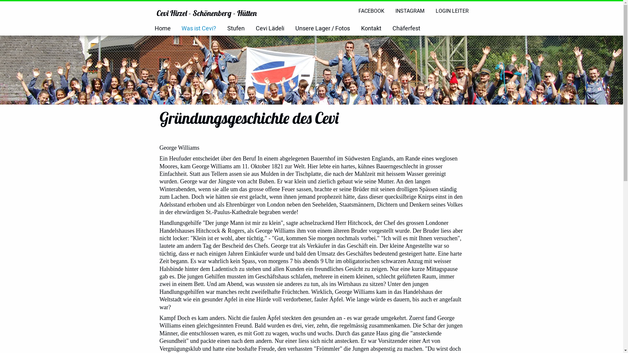  Describe the element at coordinates (452, 11) in the screenshot. I see `LOGIN LEITER` at that location.